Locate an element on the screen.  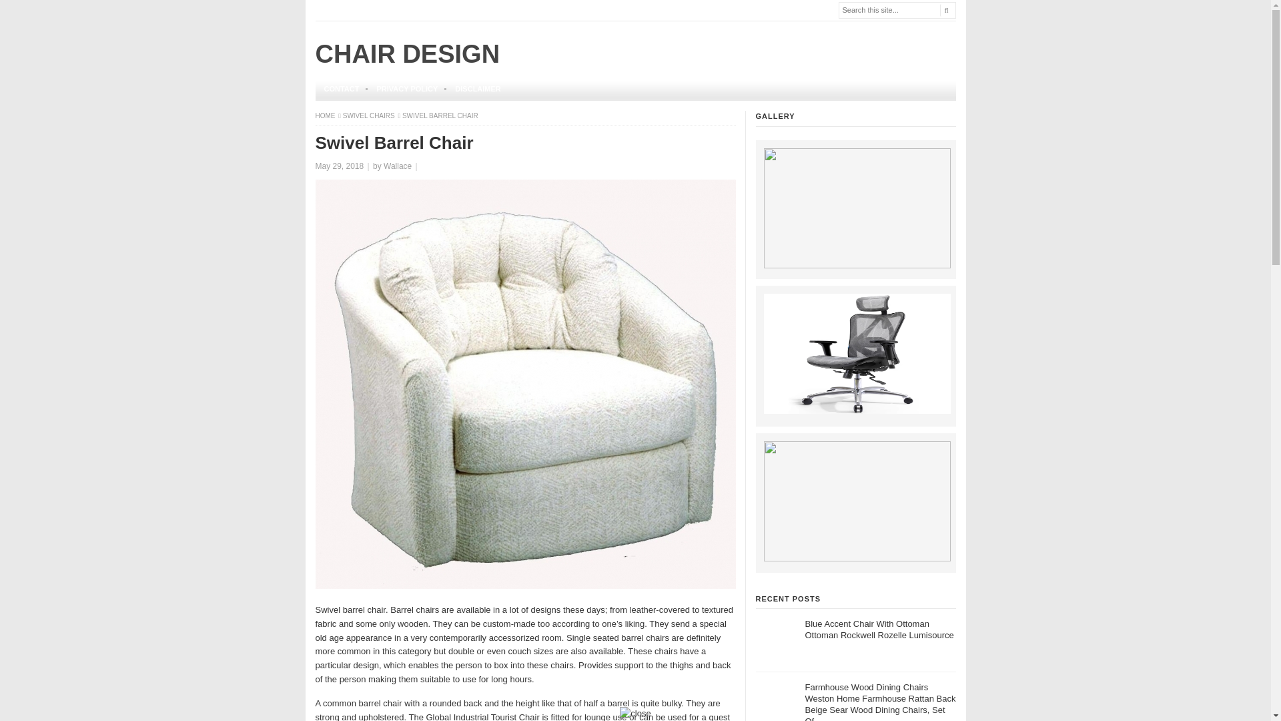
Wallace is located at coordinates (397, 166).